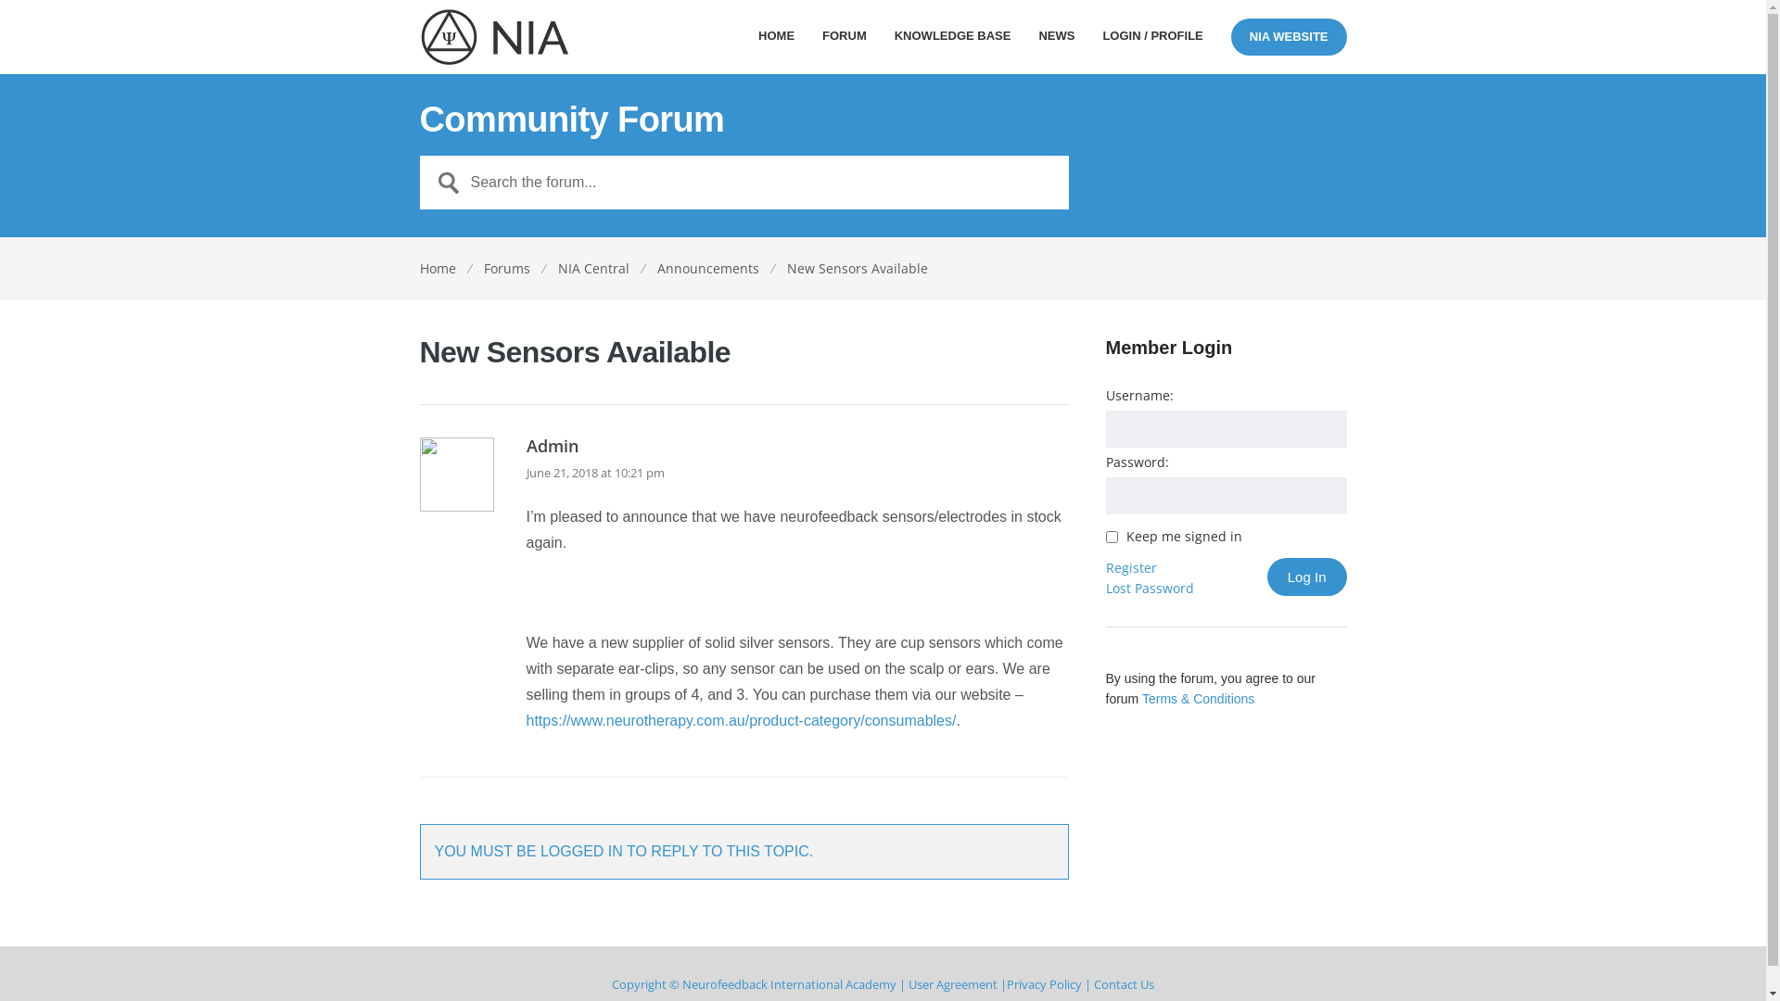  Describe the element at coordinates (1044, 984) in the screenshot. I see `Privacy Policy` at that location.